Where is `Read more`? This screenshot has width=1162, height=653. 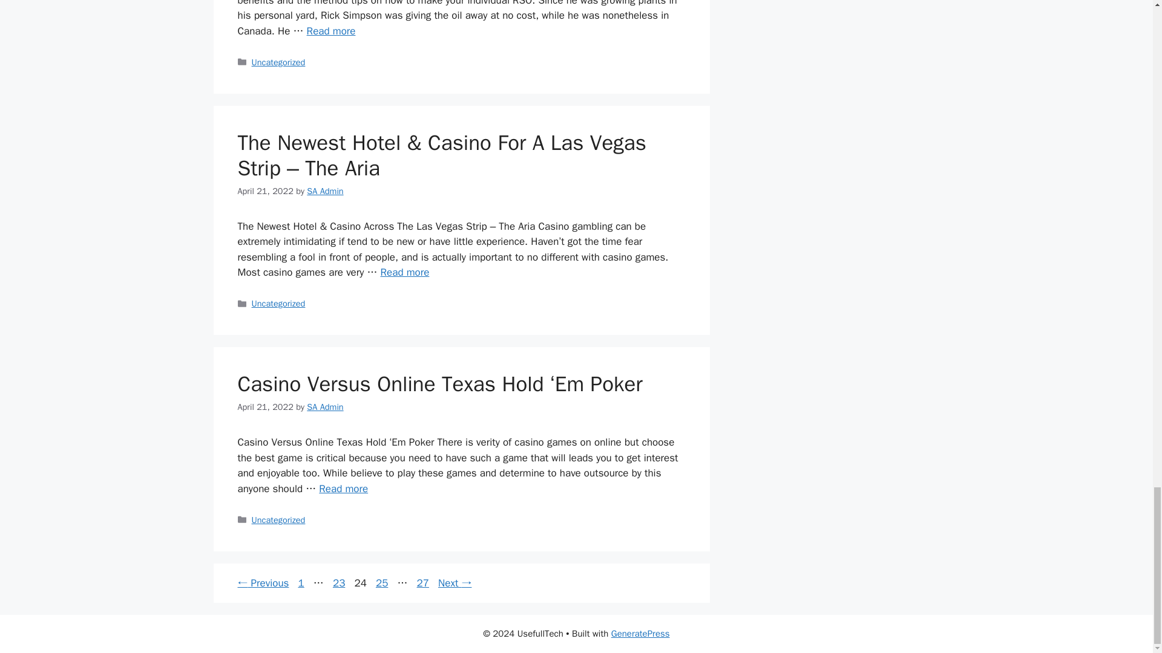
Read more is located at coordinates (330, 31).